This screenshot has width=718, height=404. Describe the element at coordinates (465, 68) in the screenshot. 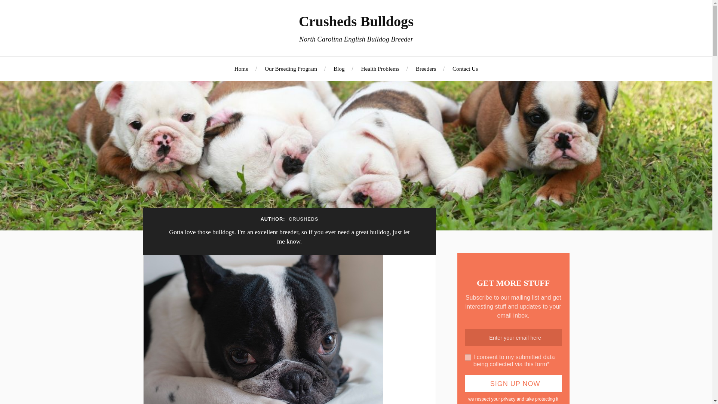

I see `Contact Us` at that location.